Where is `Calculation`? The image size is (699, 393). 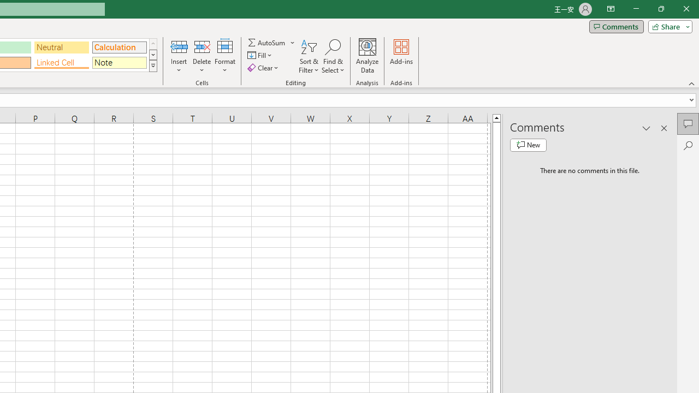 Calculation is located at coordinates (119, 47).